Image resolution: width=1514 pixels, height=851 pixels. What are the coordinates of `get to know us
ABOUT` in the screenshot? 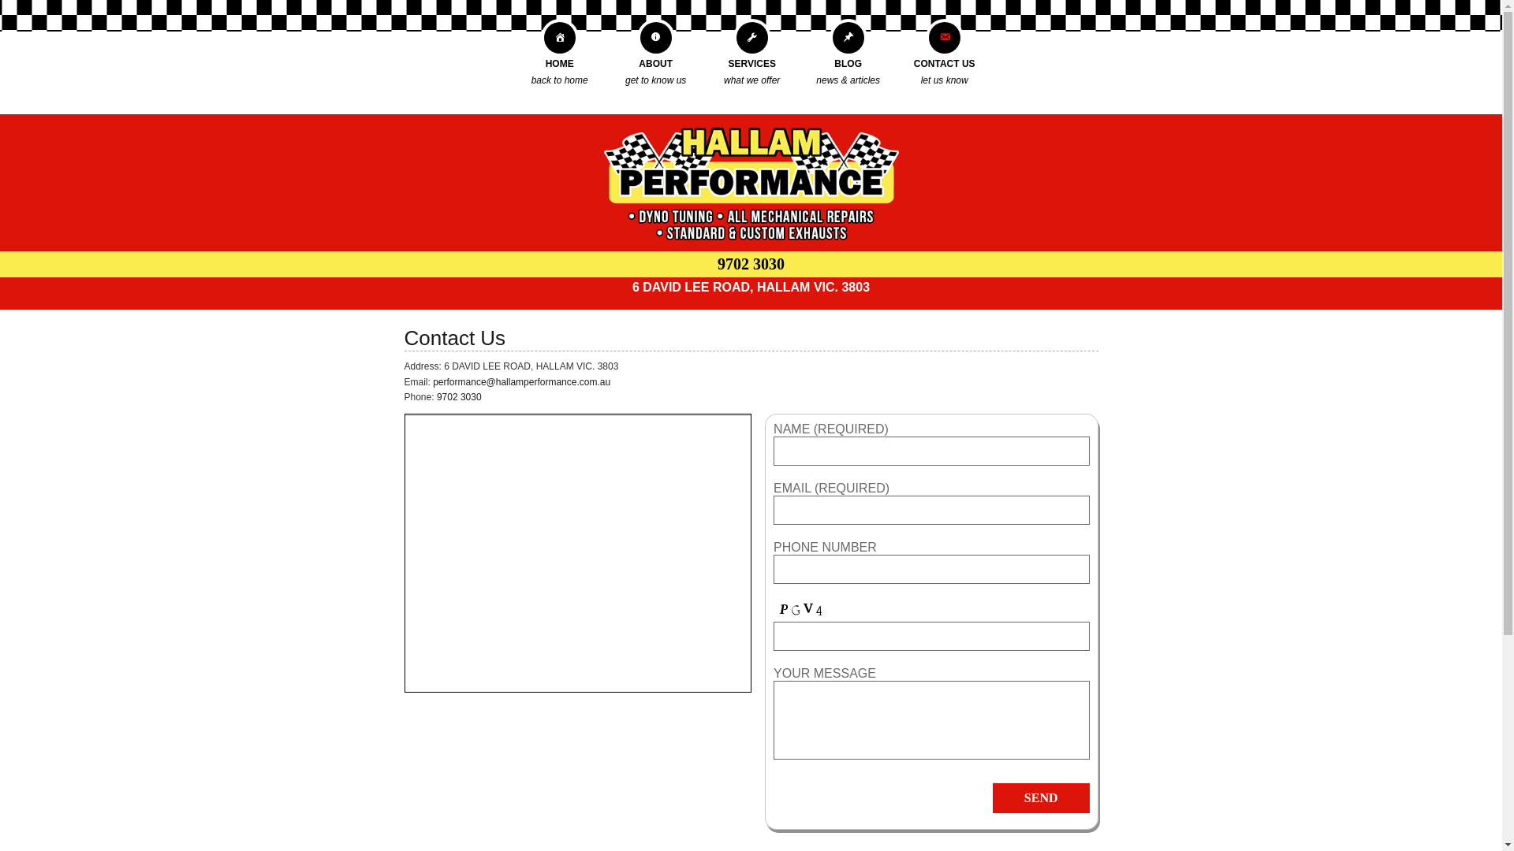 It's located at (656, 63).